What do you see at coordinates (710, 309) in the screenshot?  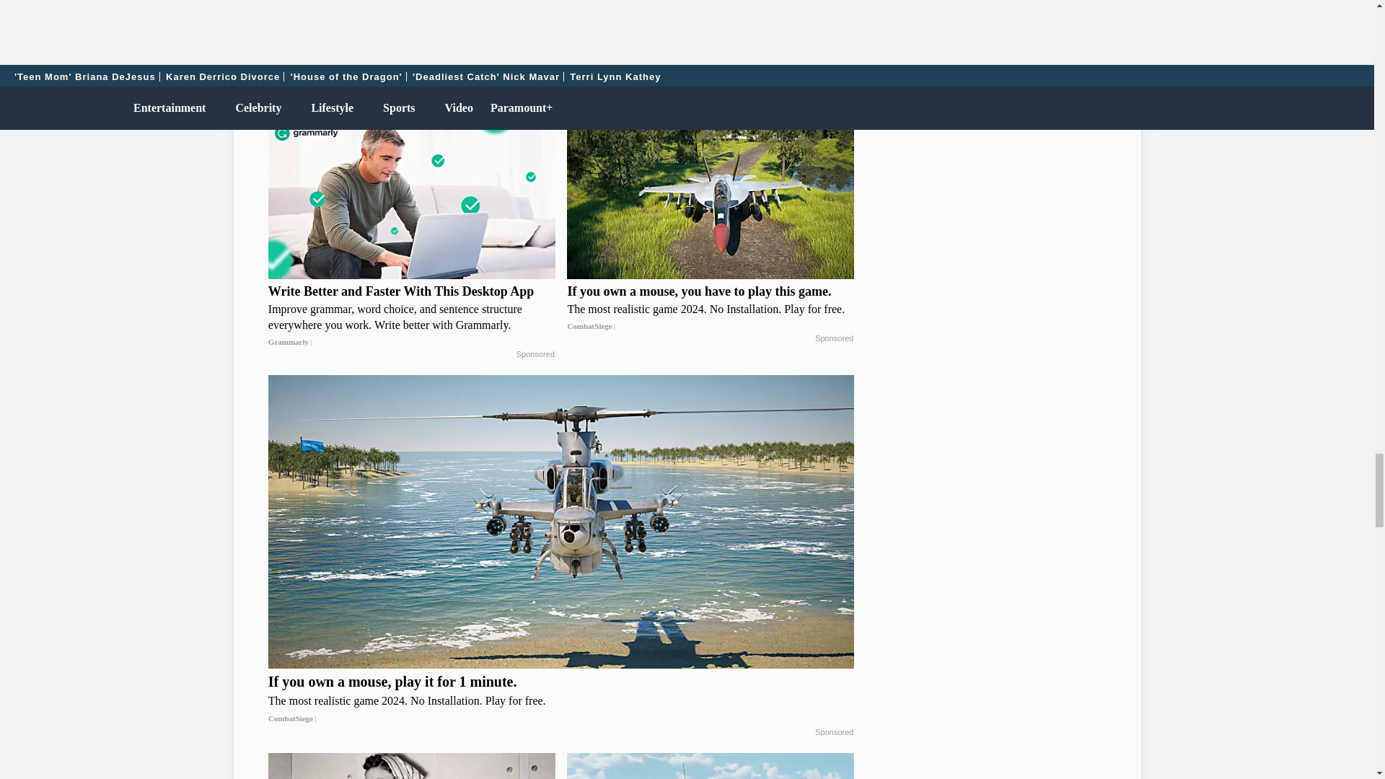 I see `If you own a mouse, you have to play this game.` at bounding box center [710, 309].